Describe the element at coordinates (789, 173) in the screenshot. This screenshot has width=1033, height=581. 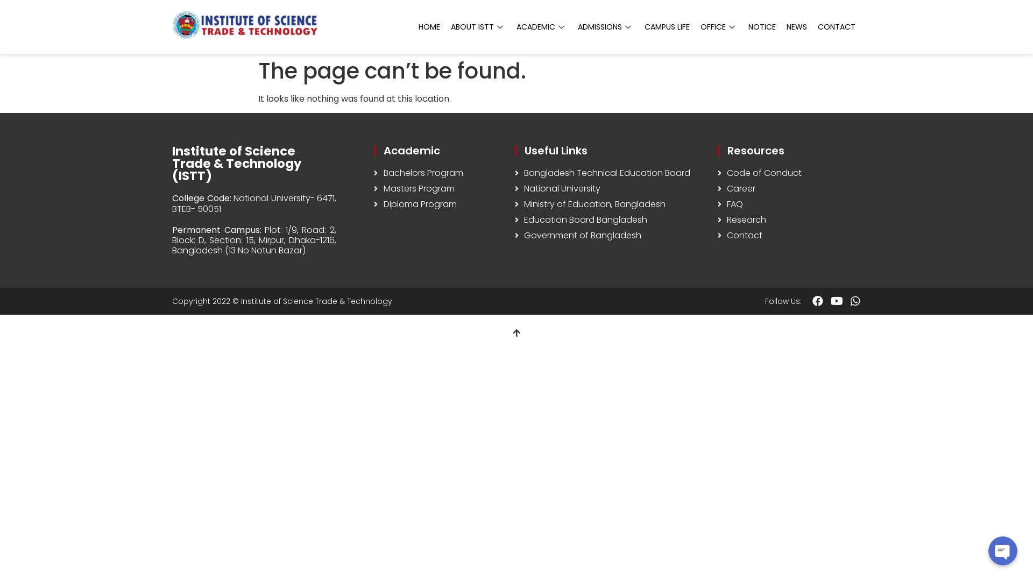
I see `Code of Conduct` at that location.